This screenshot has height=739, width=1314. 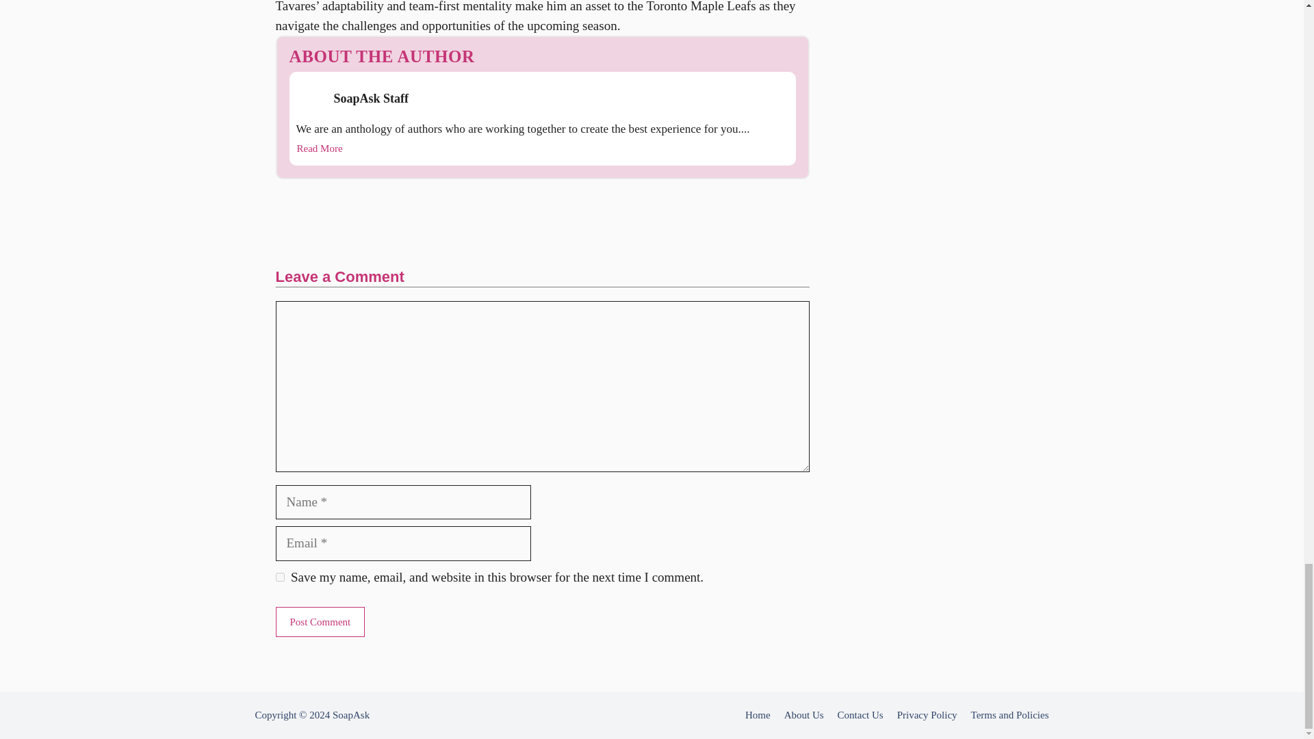 What do you see at coordinates (320, 622) in the screenshot?
I see `Post Comment` at bounding box center [320, 622].